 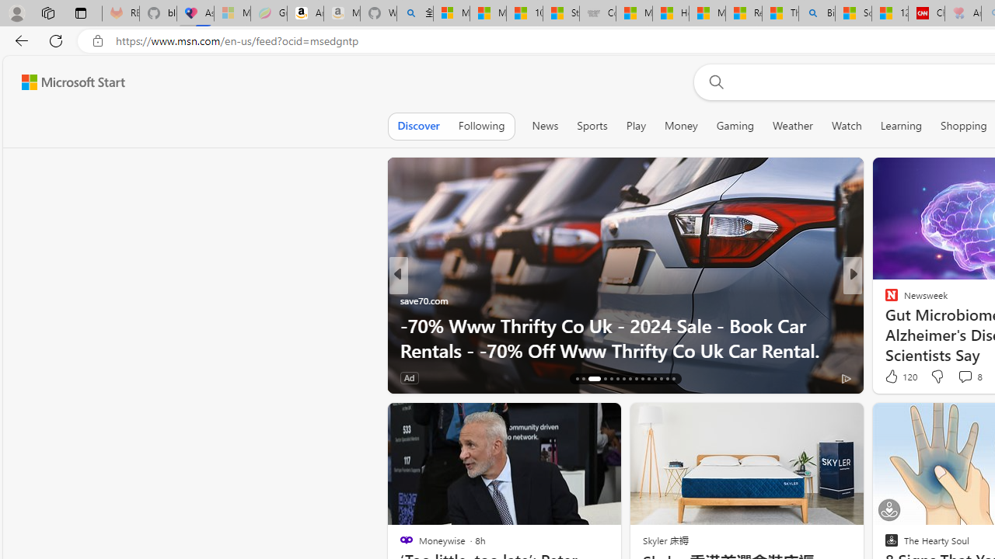 What do you see at coordinates (630, 379) in the screenshot?
I see `AutomationID: tab-23` at bounding box center [630, 379].